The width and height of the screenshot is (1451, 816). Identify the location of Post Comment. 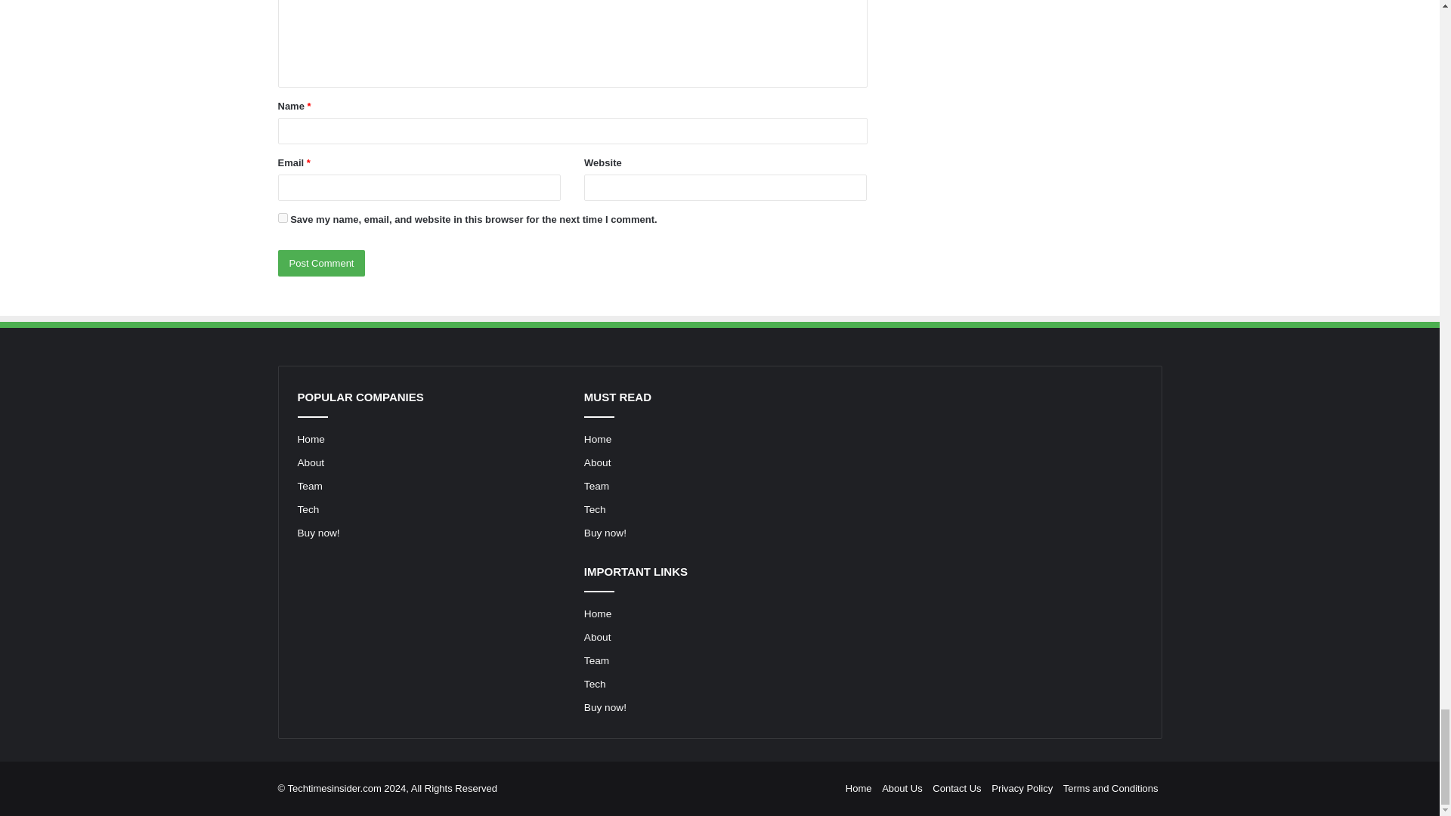
(322, 263).